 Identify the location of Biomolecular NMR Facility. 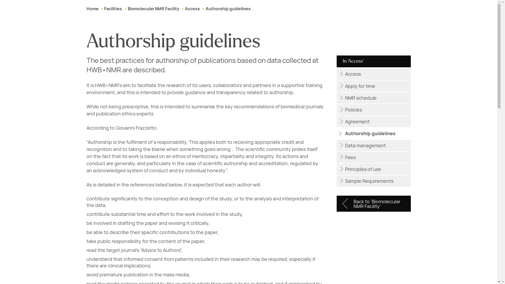
(153, 9).